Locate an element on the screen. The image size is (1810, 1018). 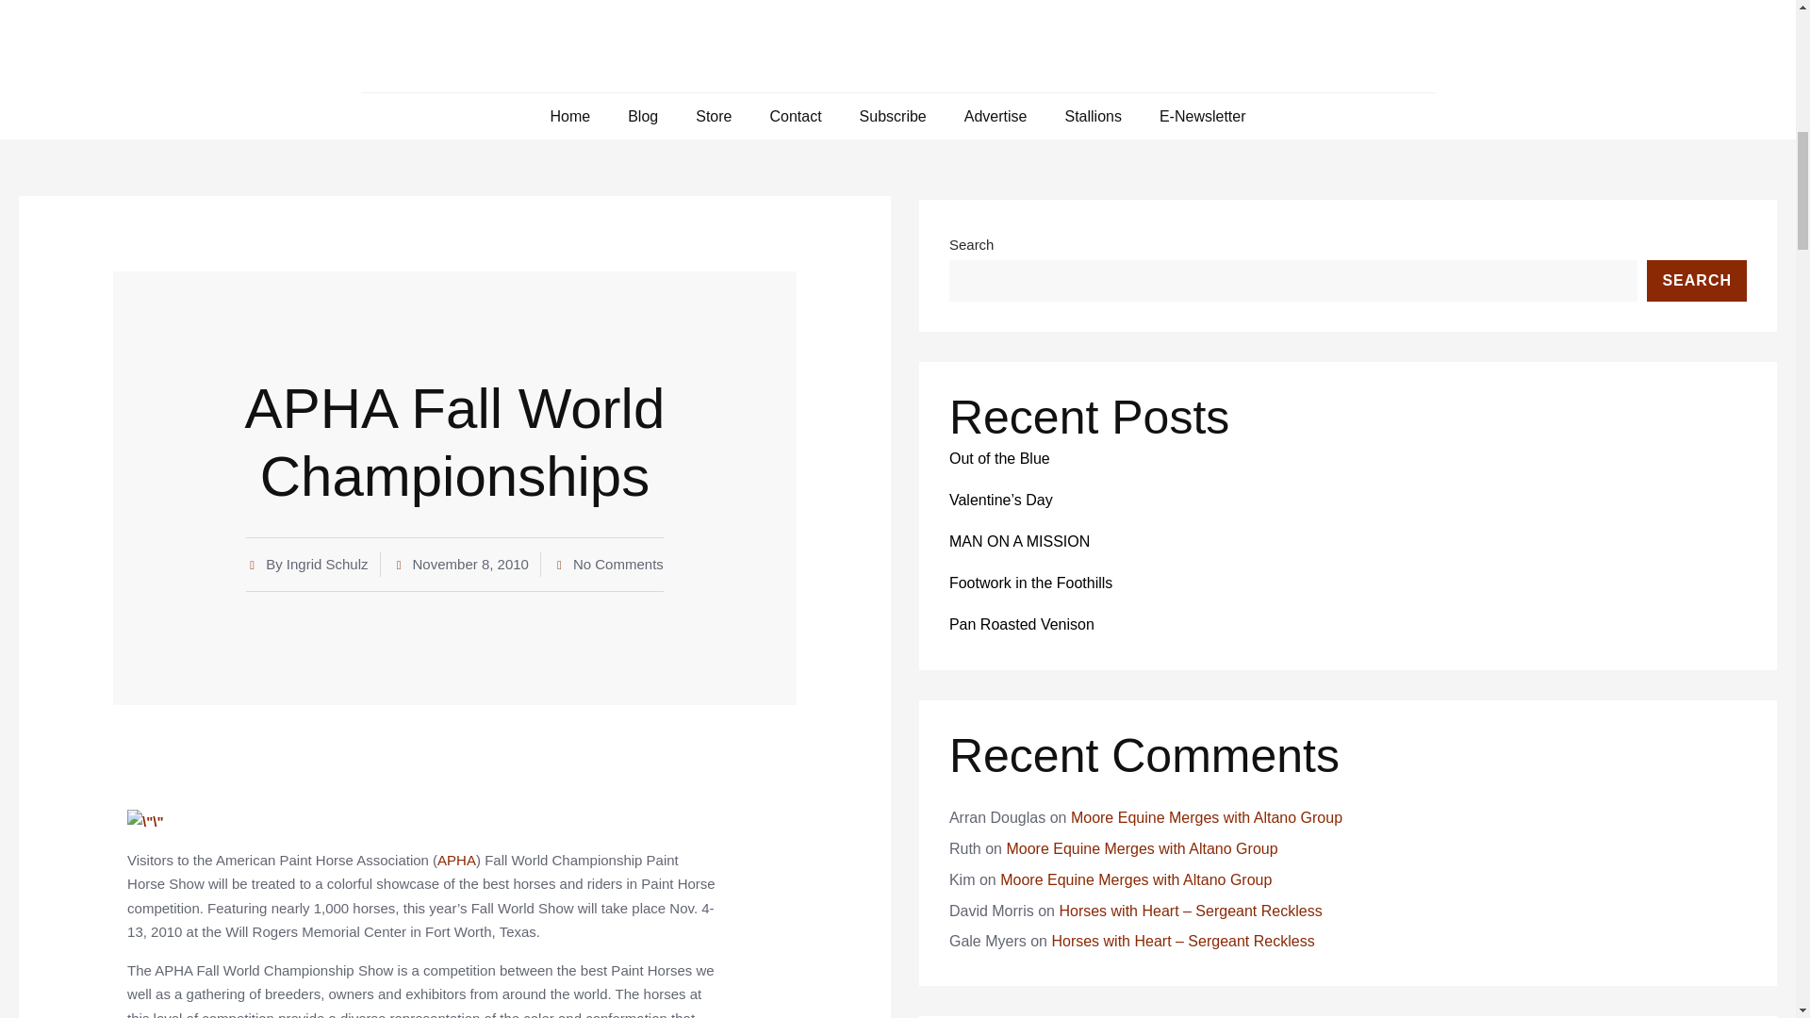
Stallions is located at coordinates (1092, 116).